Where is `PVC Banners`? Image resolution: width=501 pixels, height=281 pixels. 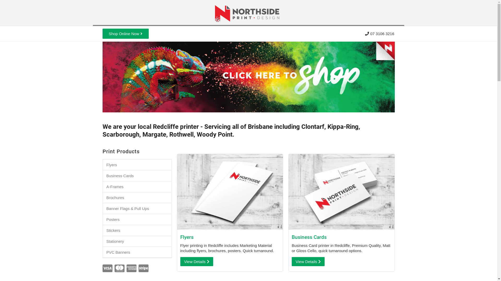 PVC Banners is located at coordinates (137, 252).